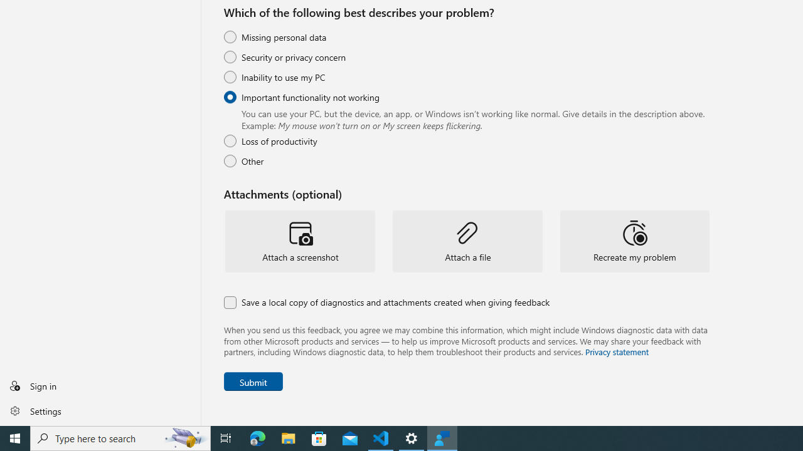  Describe the element at coordinates (300, 242) in the screenshot. I see `Attach a screenshot` at that location.